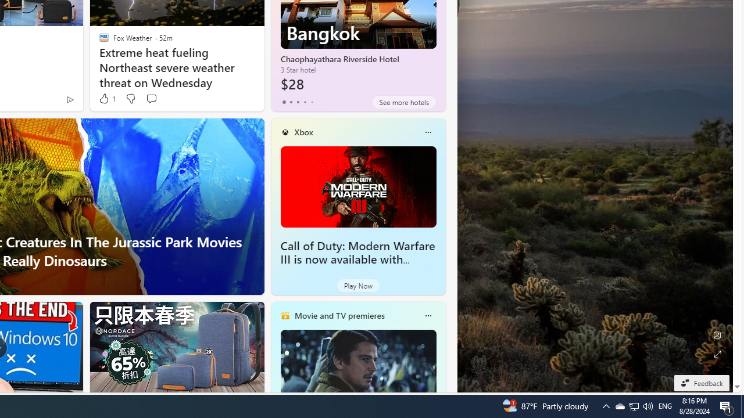  I want to click on 1 Like, so click(107, 99).